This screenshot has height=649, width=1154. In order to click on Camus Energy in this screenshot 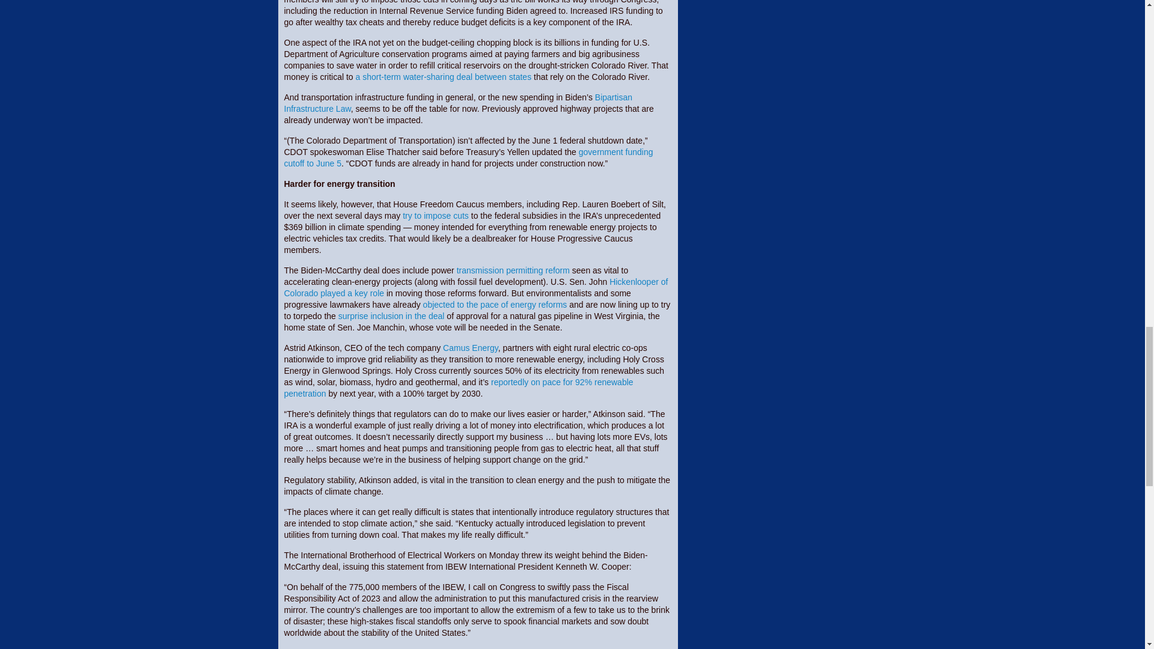, I will do `click(471, 348)`.